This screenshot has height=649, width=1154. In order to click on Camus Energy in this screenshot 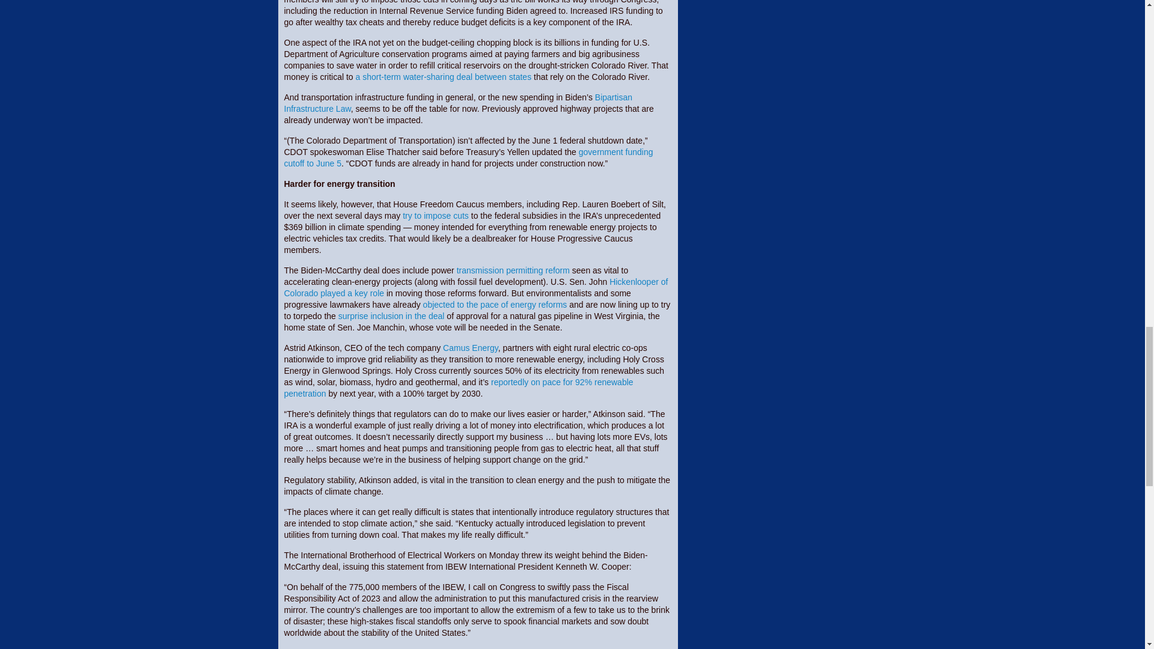, I will do `click(471, 348)`.